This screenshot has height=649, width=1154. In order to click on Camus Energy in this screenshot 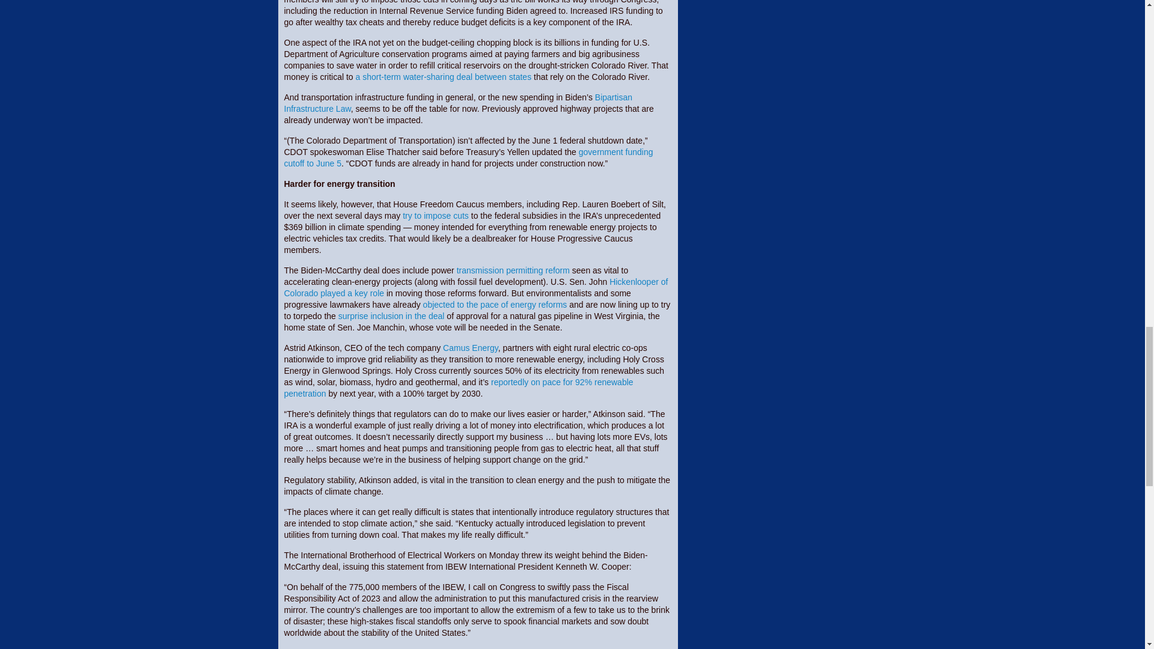, I will do `click(471, 348)`.